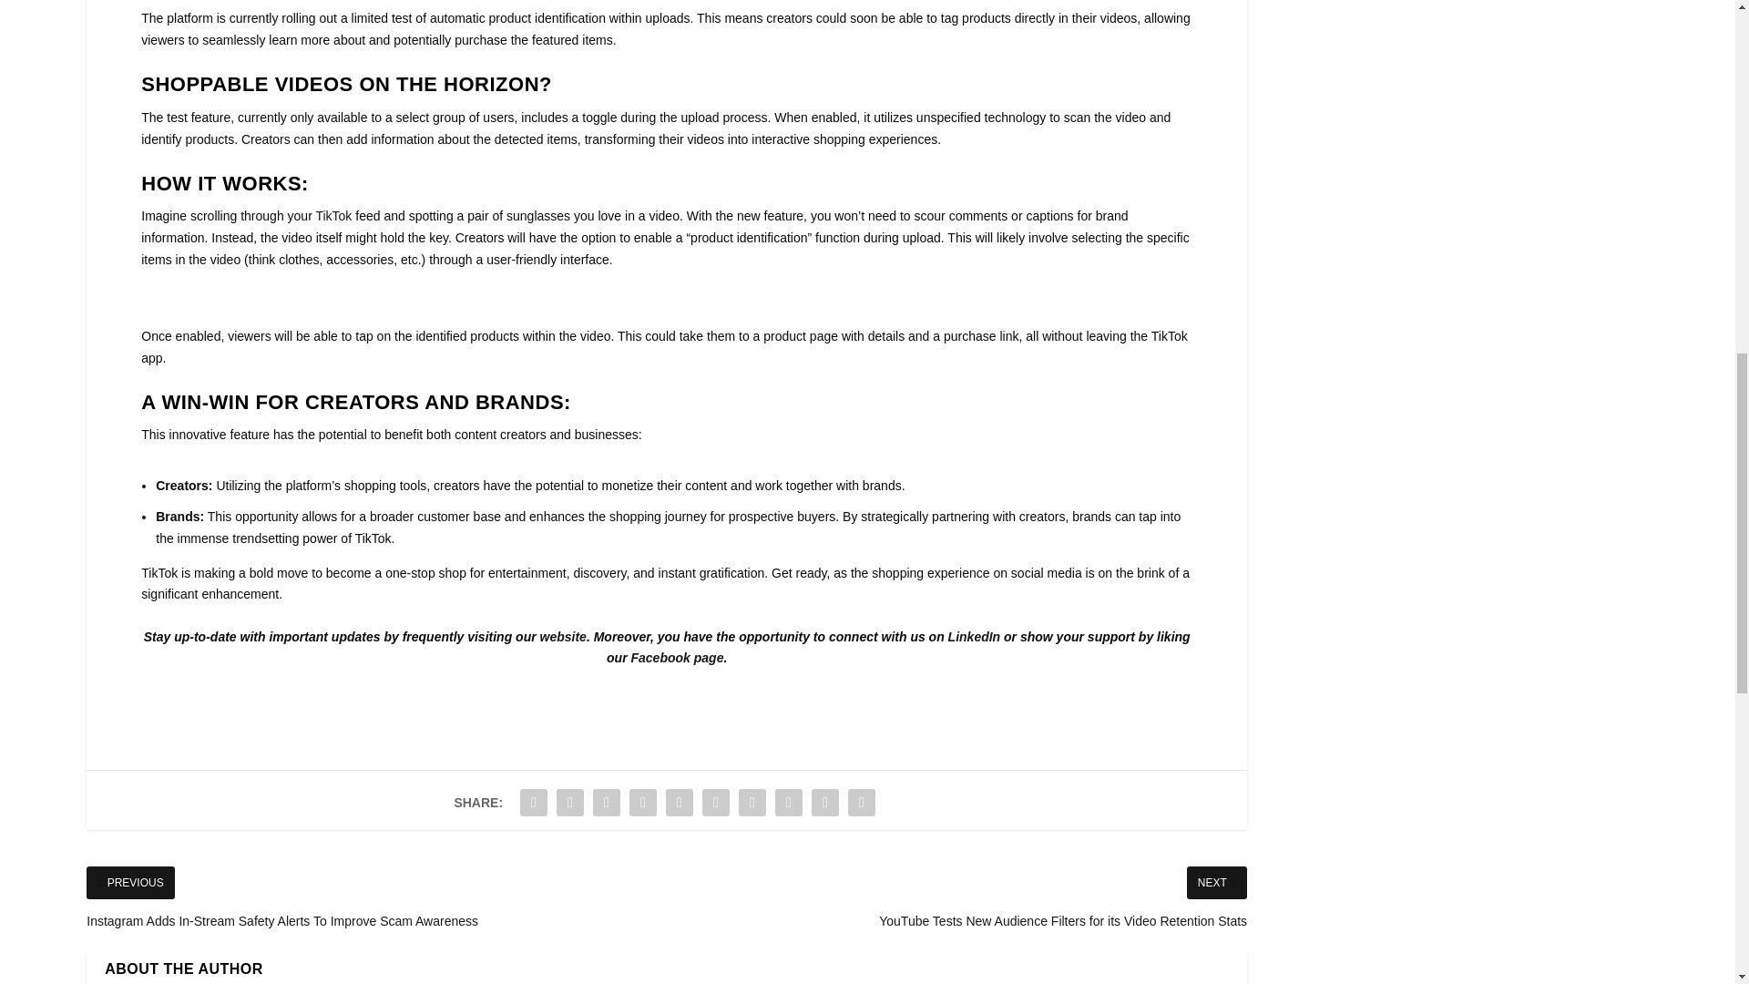 This screenshot has width=1749, height=984. Describe the element at coordinates (332, 215) in the screenshot. I see `TikTok` at that location.